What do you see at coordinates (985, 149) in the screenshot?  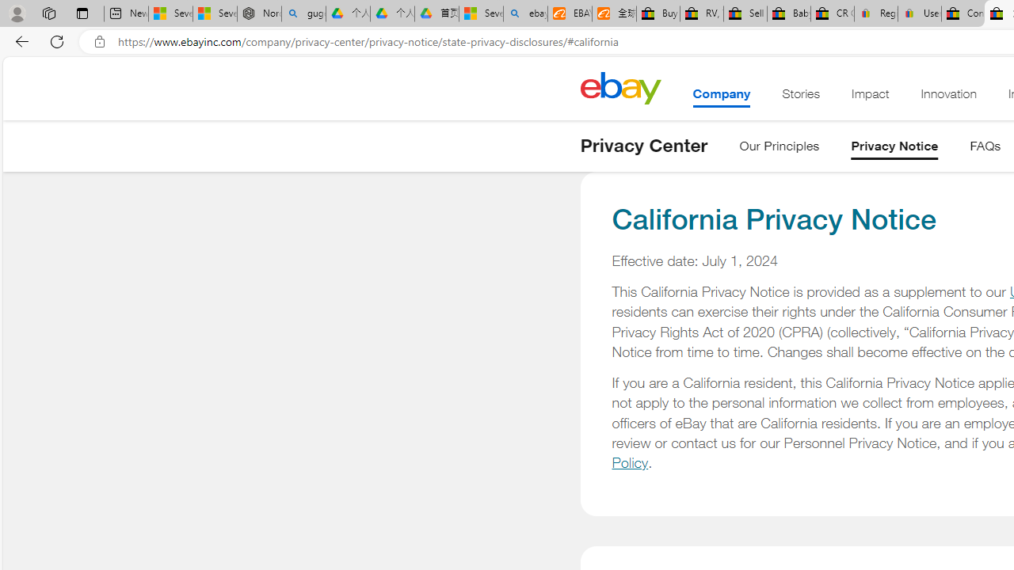 I see `FAQs` at bounding box center [985, 149].